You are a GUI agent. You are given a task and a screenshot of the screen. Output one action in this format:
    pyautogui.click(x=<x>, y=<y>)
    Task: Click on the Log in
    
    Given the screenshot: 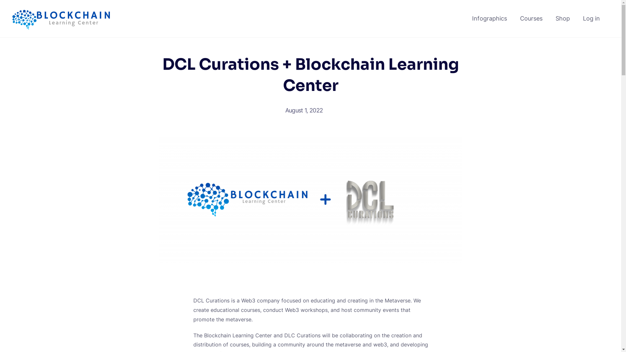 What is the action you would take?
    pyautogui.click(x=591, y=19)
    